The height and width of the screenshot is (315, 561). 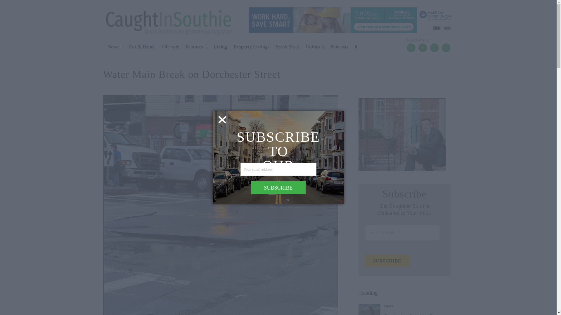 What do you see at coordinates (337, 47) in the screenshot?
I see `Podcasts` at bounding box center [337, 47].